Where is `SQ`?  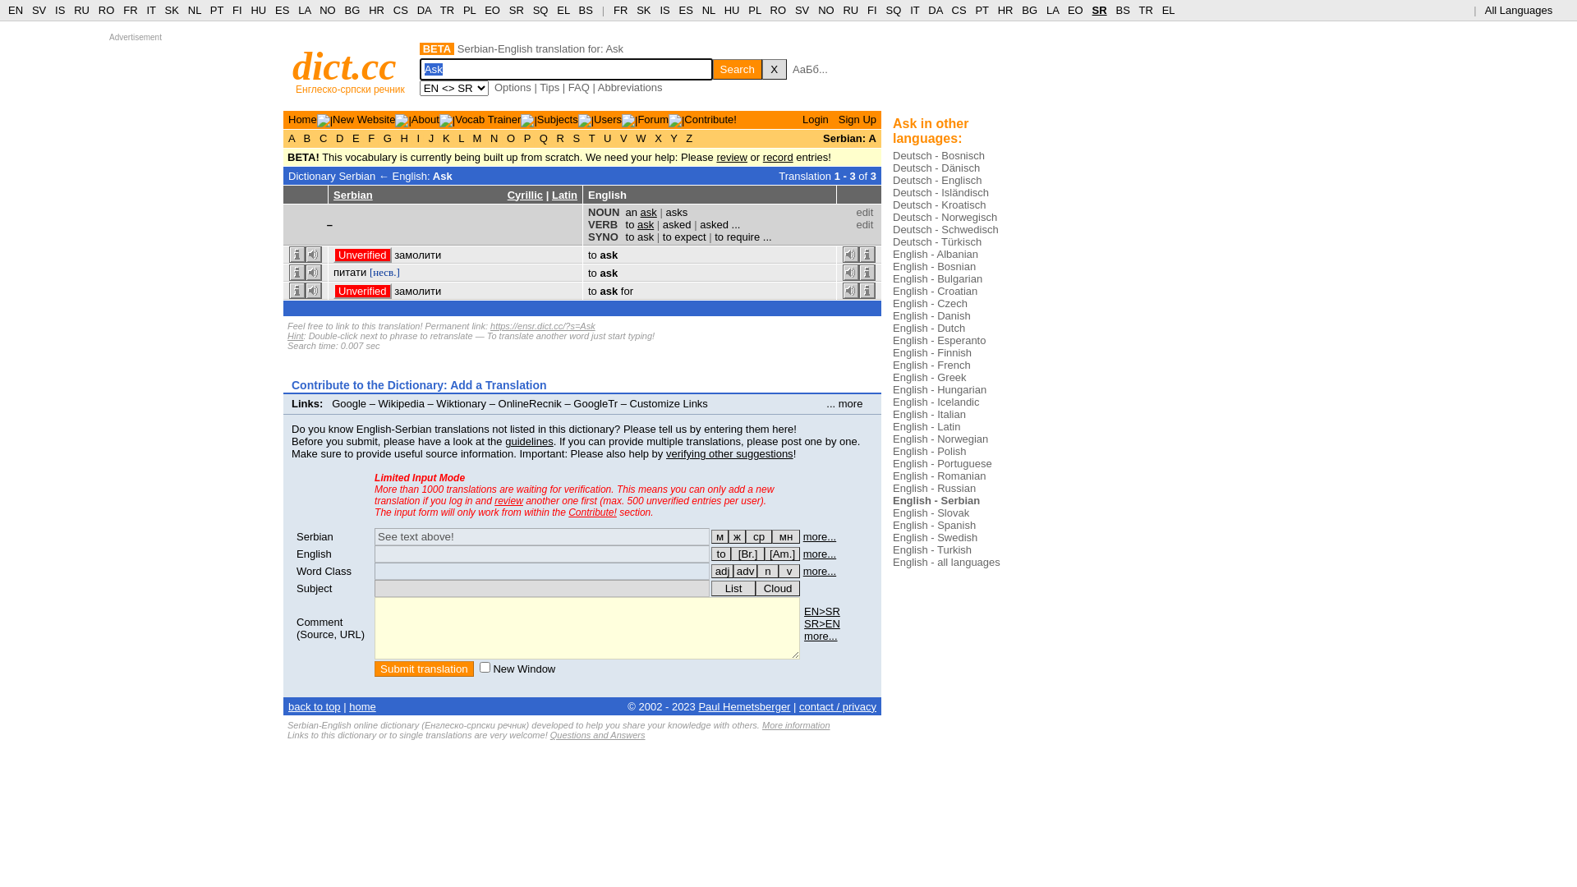
SQ is located at coordinates (540, 10).